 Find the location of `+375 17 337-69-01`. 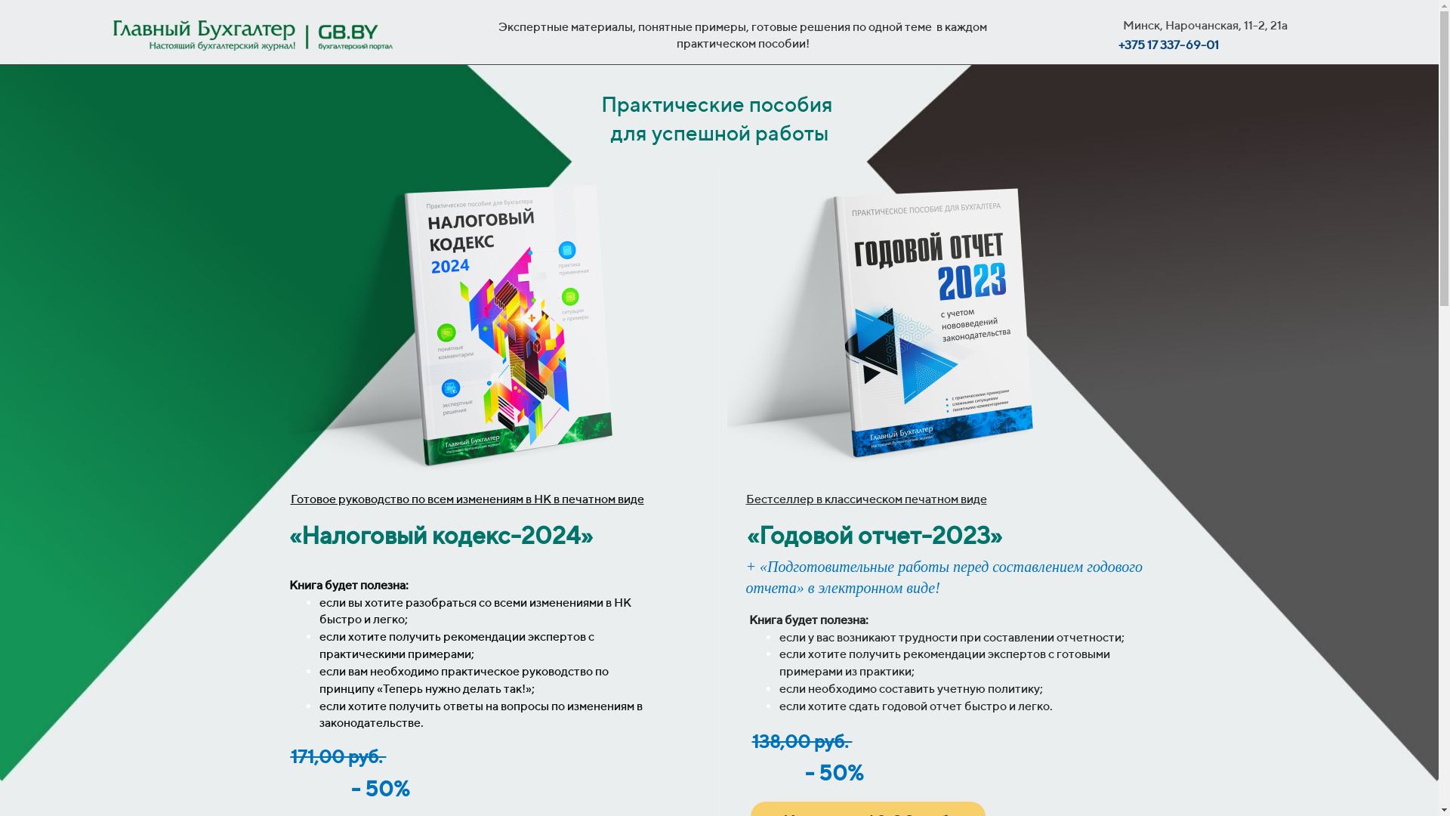

+375 17 337-69-01 is located at coordinates (1169, 45).